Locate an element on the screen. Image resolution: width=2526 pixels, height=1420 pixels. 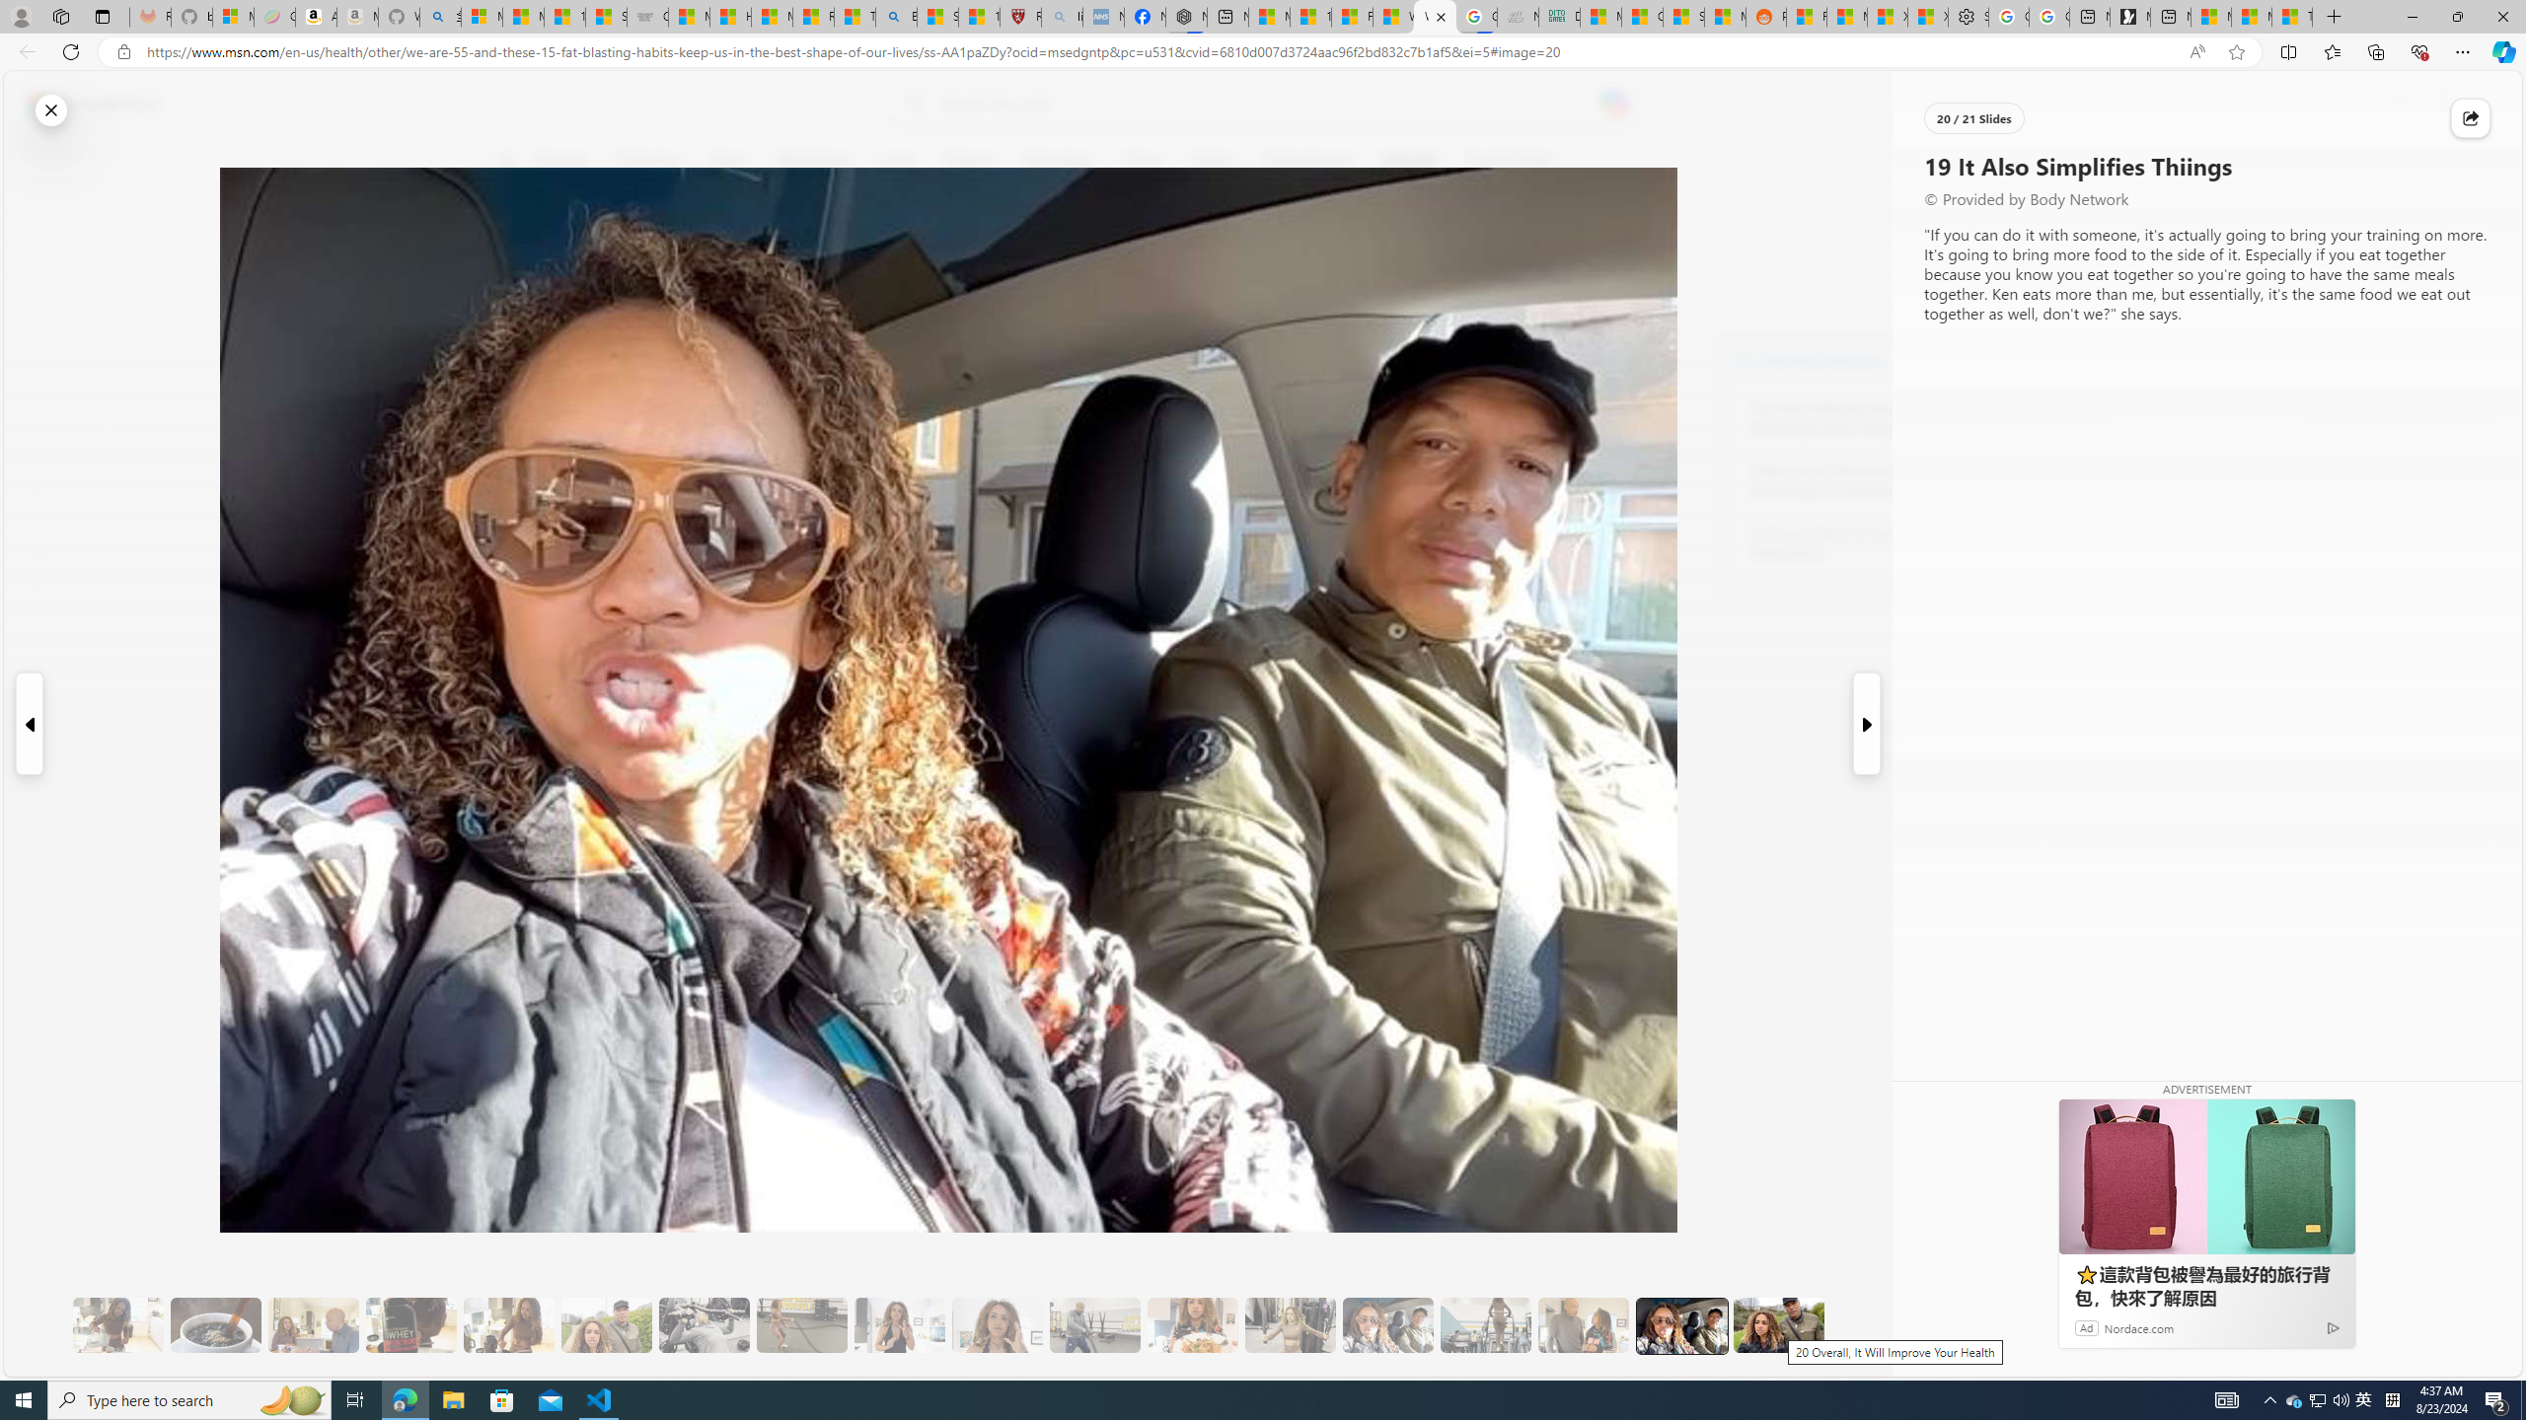
NCL Adult Asthma Inhaler Choice Guideline - Sleeping is located at coordinates (1102, 17).